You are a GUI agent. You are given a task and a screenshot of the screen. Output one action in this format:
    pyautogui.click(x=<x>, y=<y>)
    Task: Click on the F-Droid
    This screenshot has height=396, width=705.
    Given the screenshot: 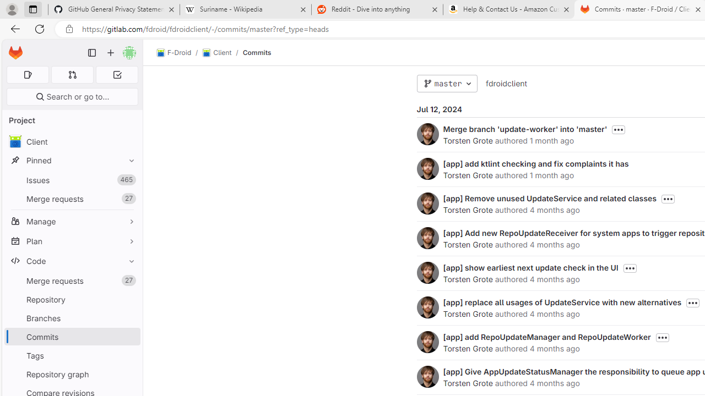 What is the action you would take?
    pyautogui.click(x=174, y=53)
    